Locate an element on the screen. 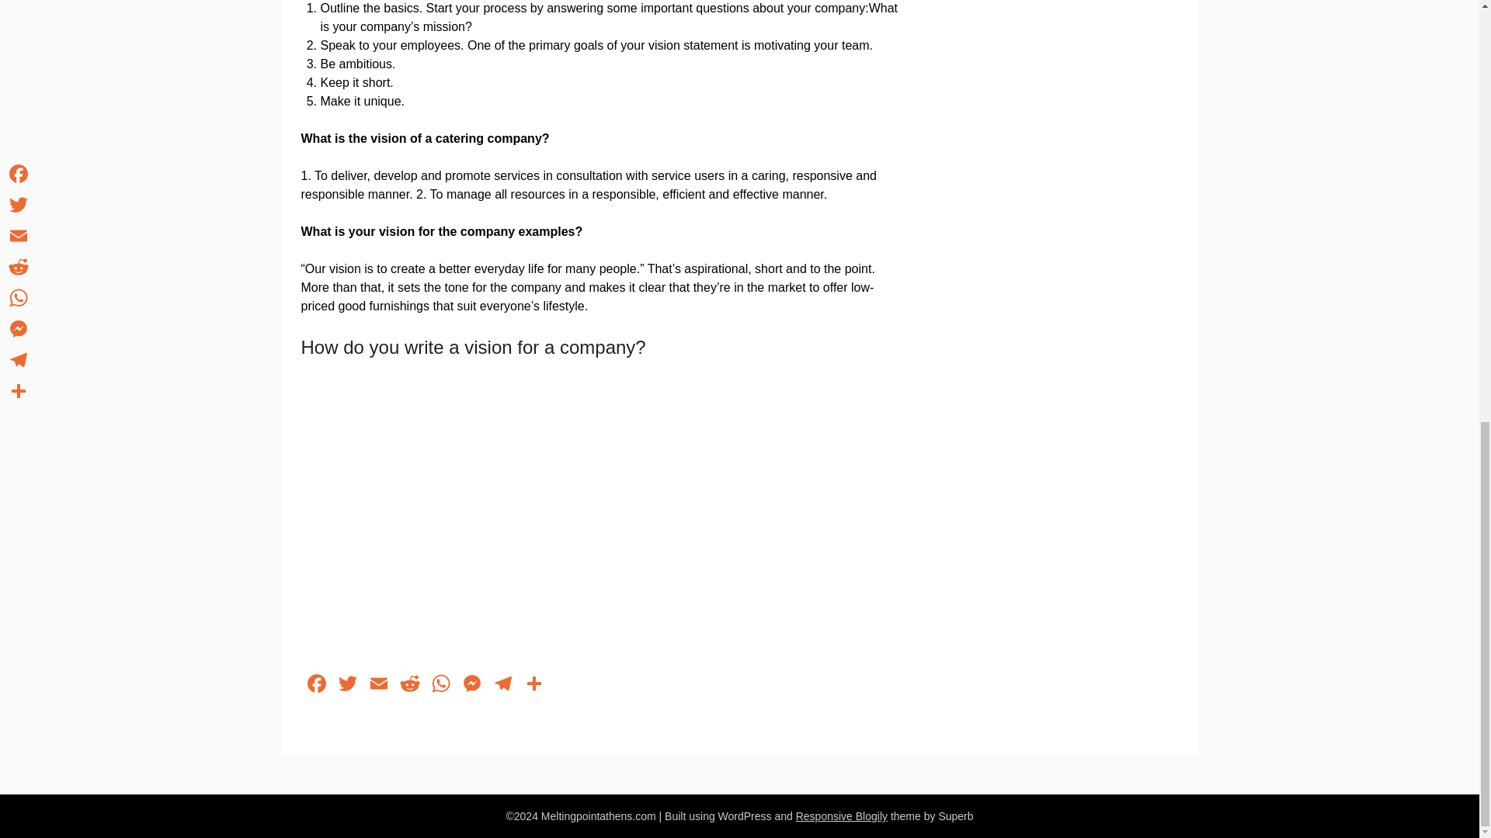 This screenshot has height=838, width=1491. WhatsApp is located at coordinates (440, 685).